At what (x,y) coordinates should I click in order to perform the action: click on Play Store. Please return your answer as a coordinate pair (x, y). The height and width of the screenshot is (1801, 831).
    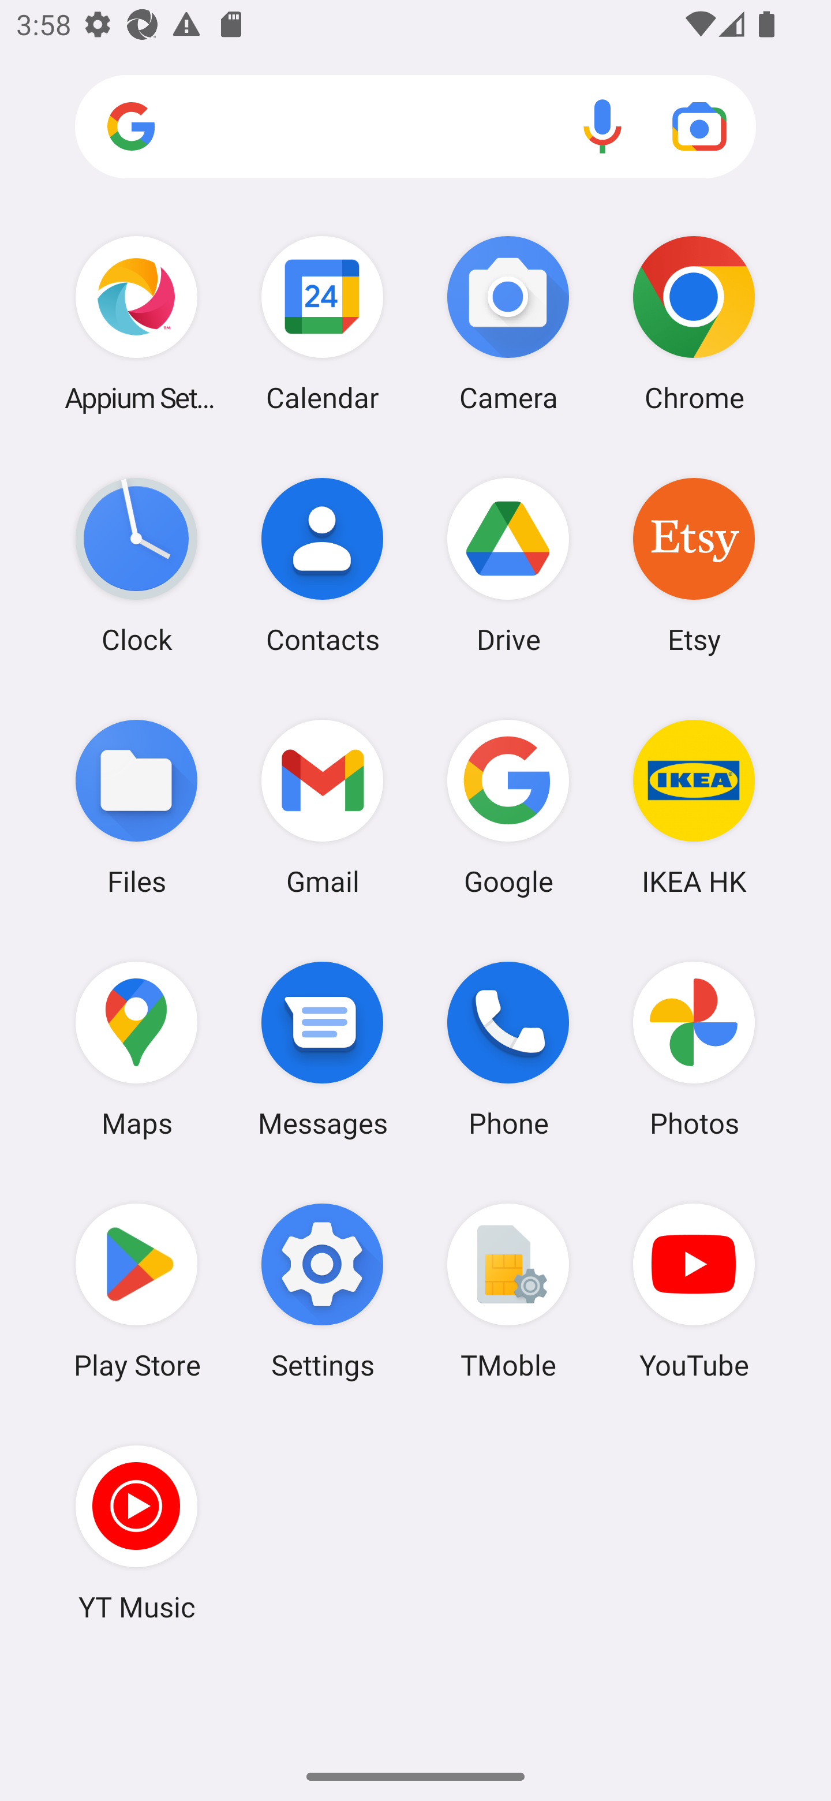
    Looking at the image, I should click on (136, 1291).